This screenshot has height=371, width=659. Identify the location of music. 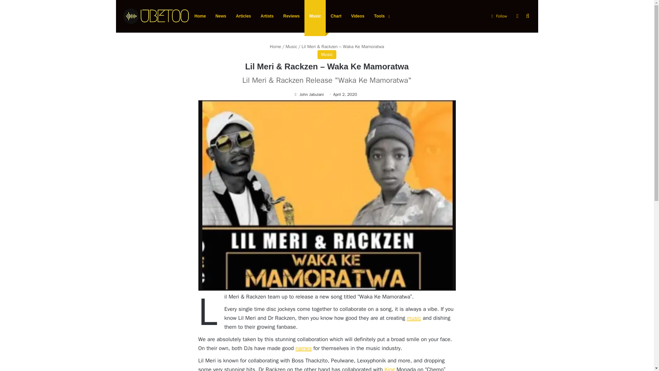
(414, 318).